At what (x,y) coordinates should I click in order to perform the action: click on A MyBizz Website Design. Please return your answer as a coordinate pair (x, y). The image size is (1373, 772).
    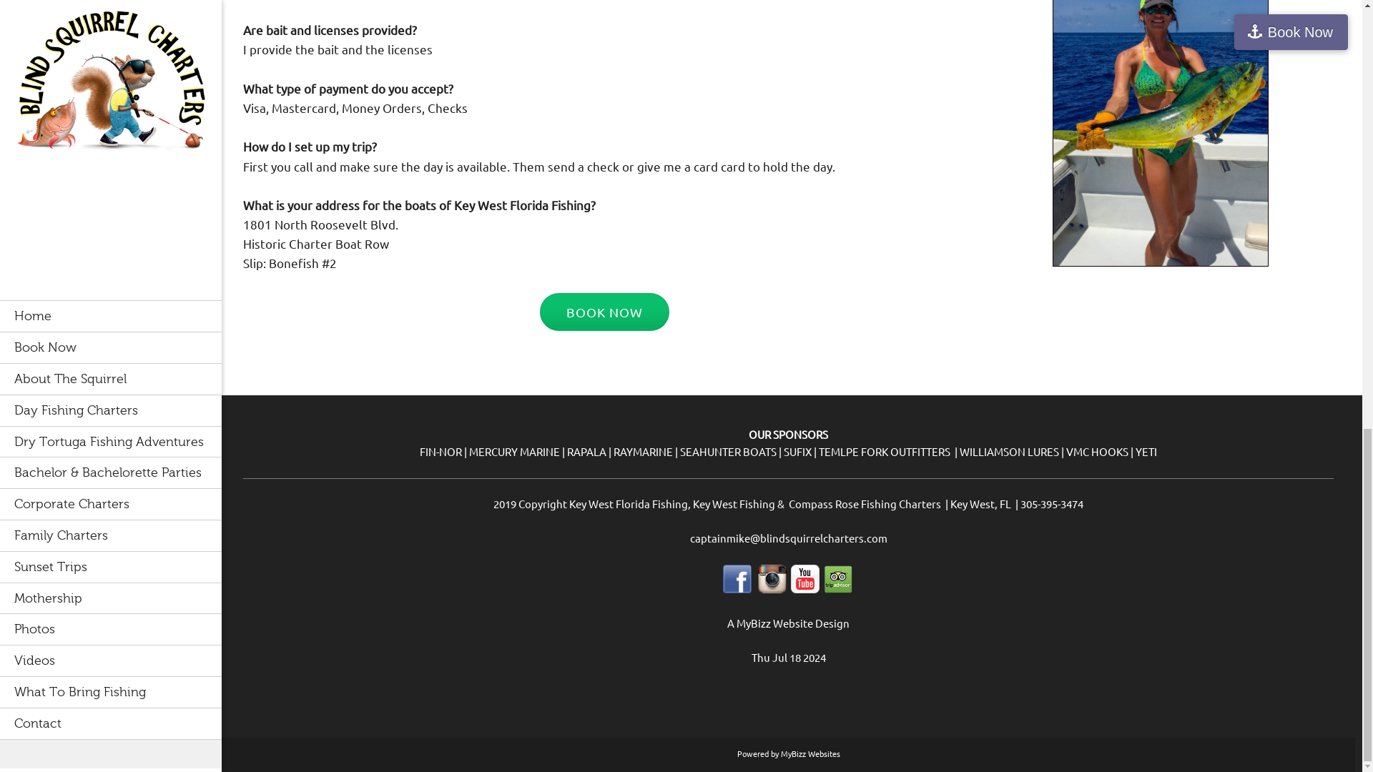
    Looking at the image, I should click on (788, 623).